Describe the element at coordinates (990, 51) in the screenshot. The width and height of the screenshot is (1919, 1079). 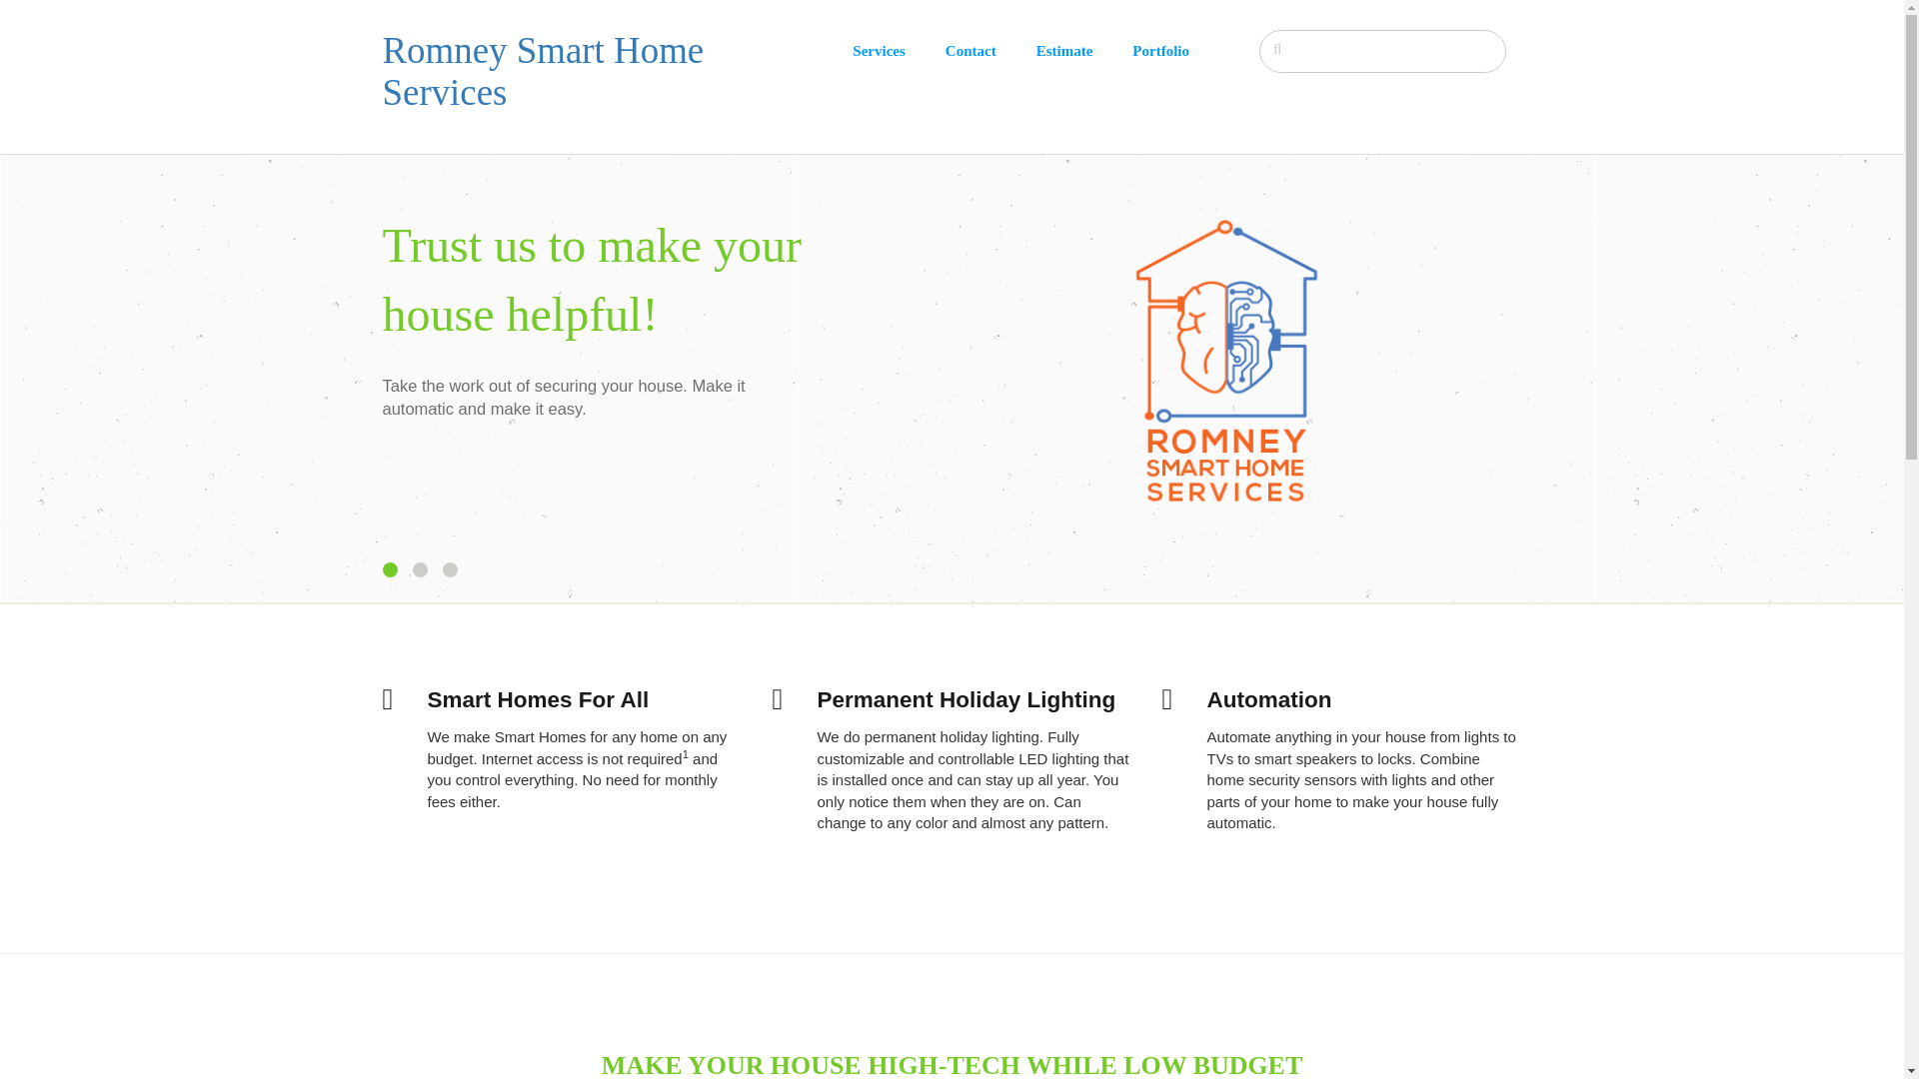
I see `Contact` at that location.